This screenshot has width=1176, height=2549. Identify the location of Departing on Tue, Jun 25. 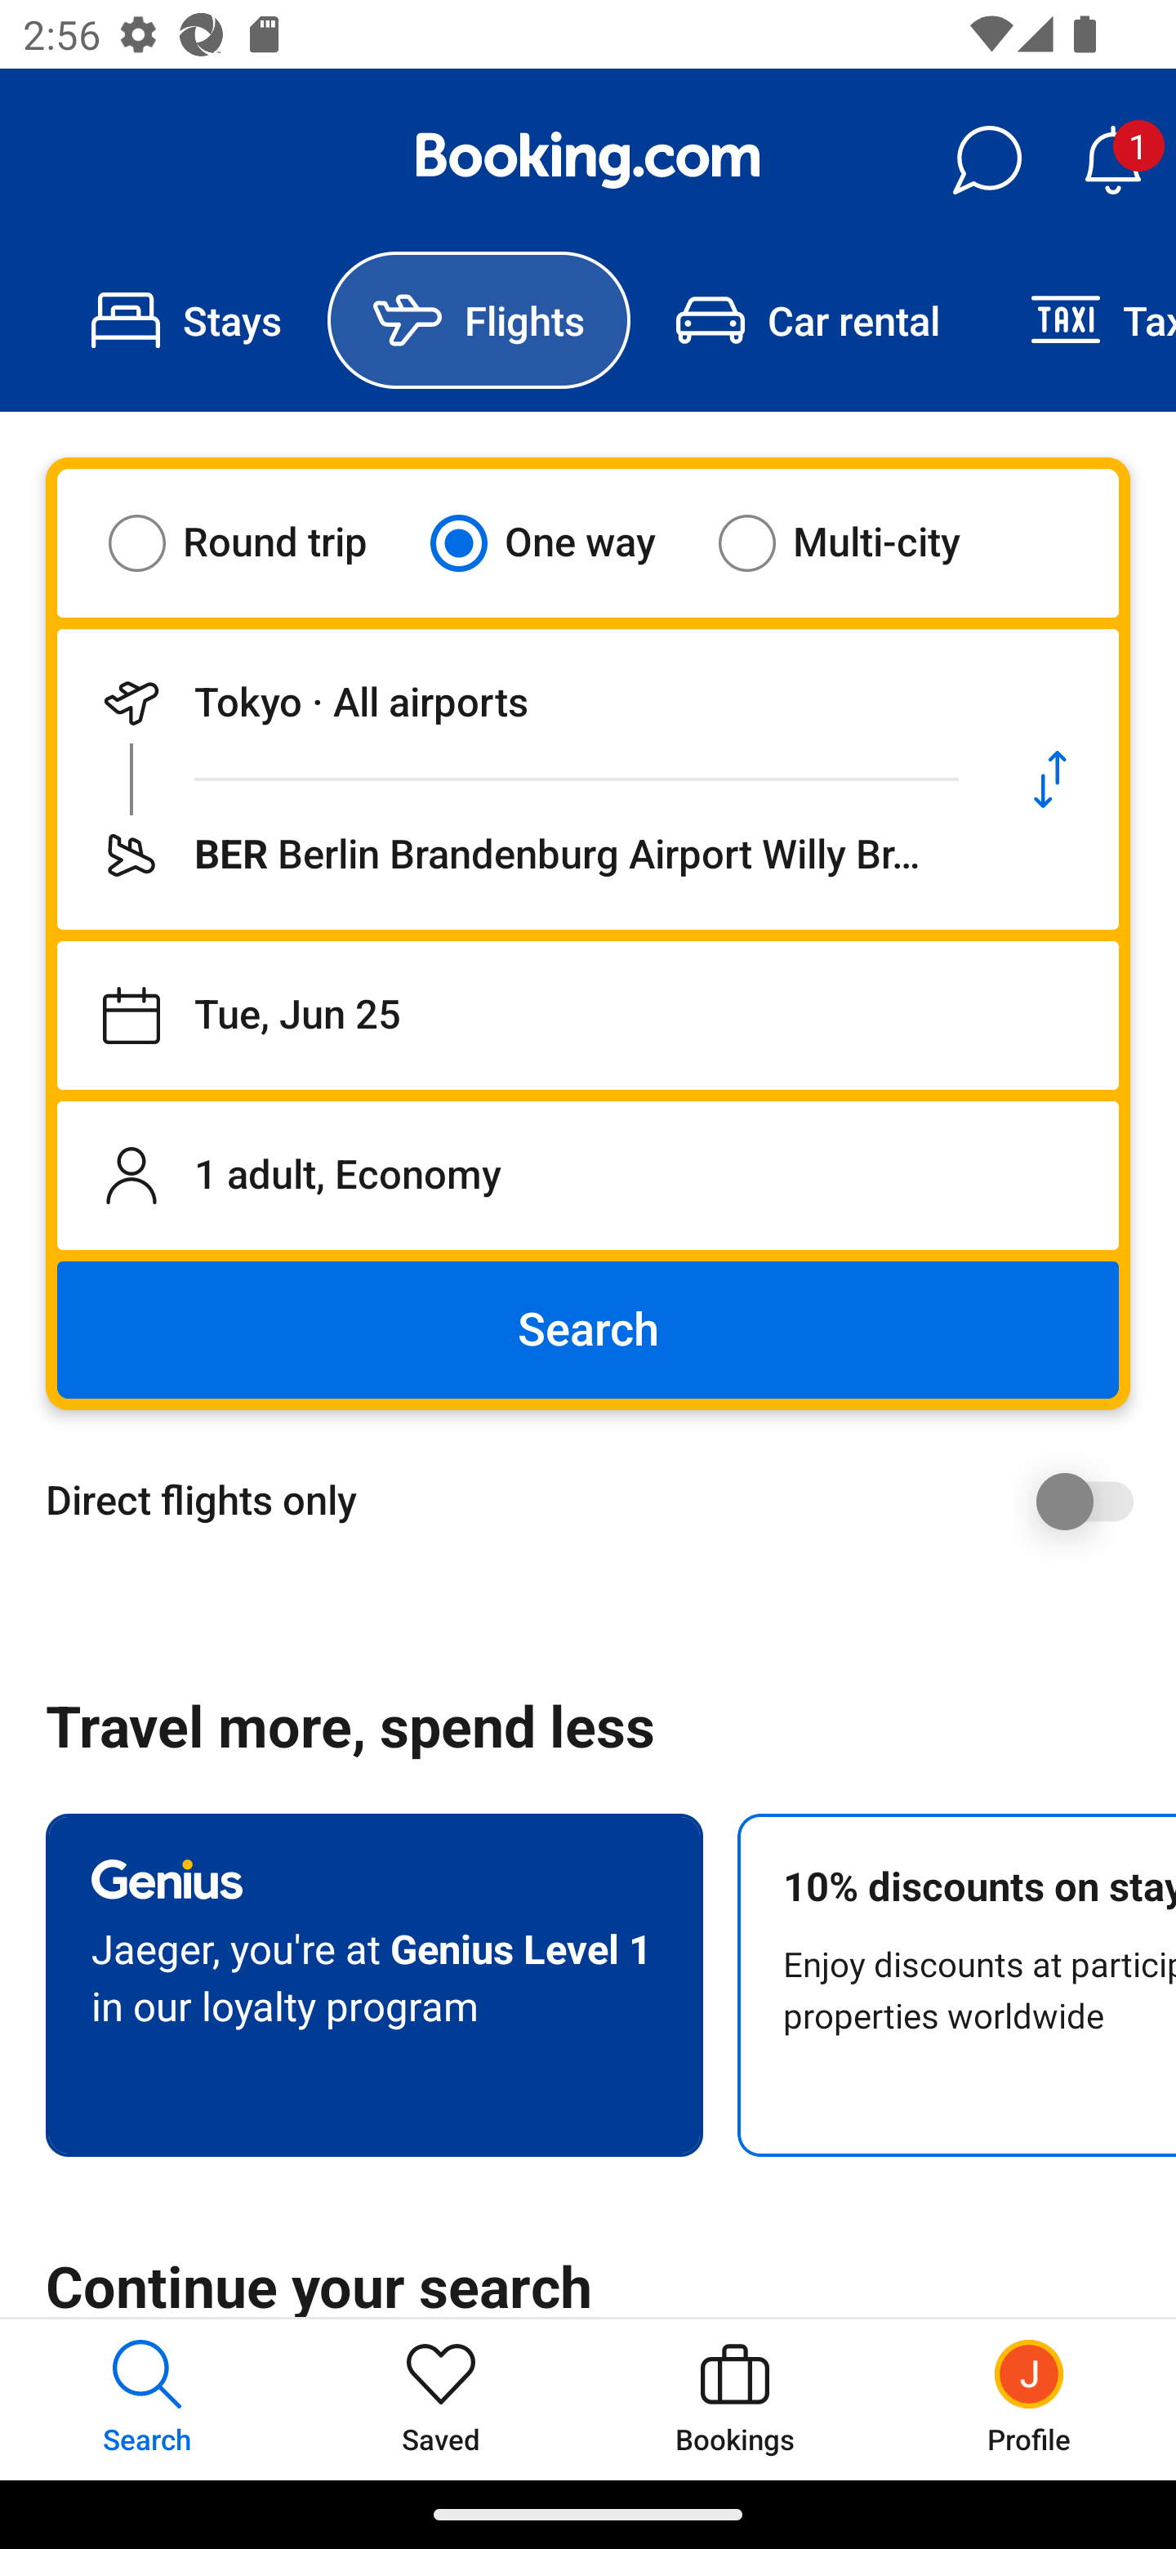
(588, 1016).